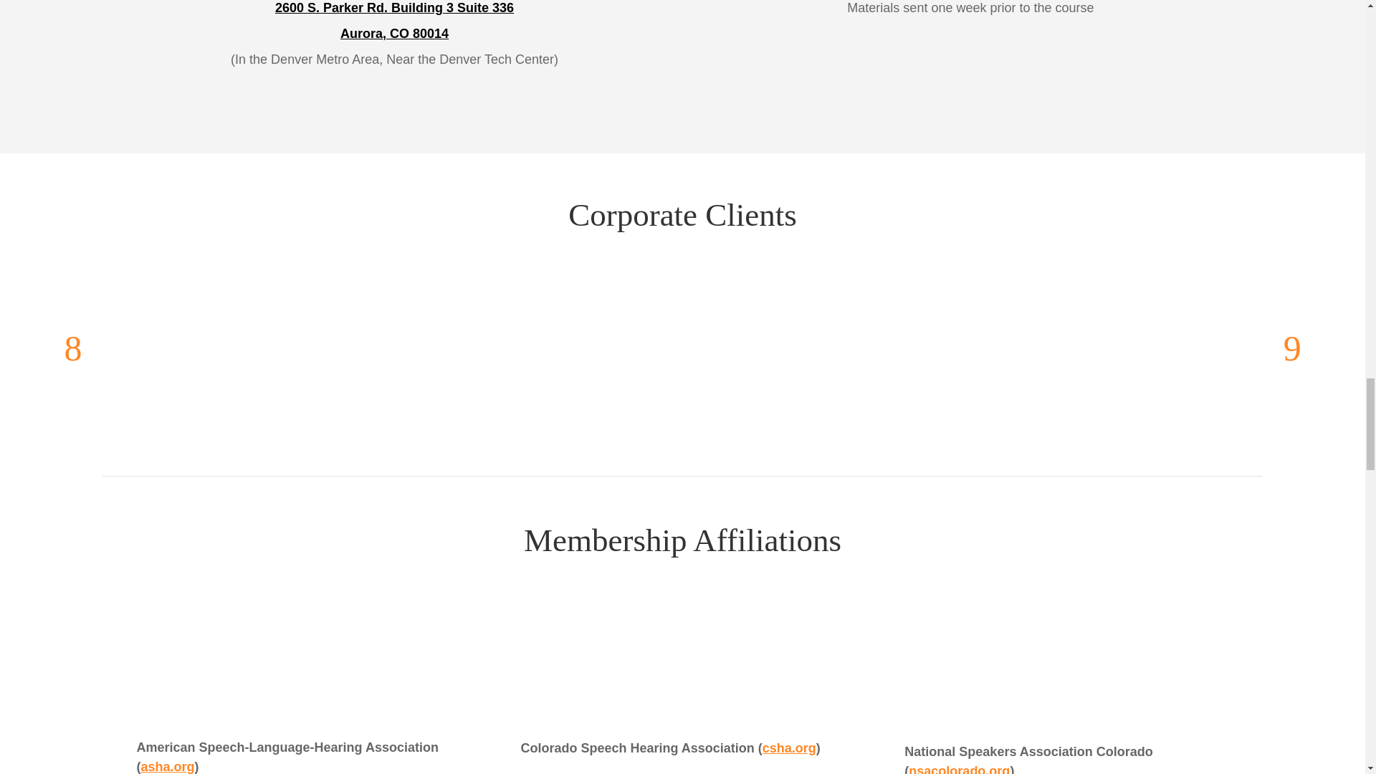  Describe the element at coordinates (394, 33) in the screenshot. I see `Aurora, CO 80014` at that location.